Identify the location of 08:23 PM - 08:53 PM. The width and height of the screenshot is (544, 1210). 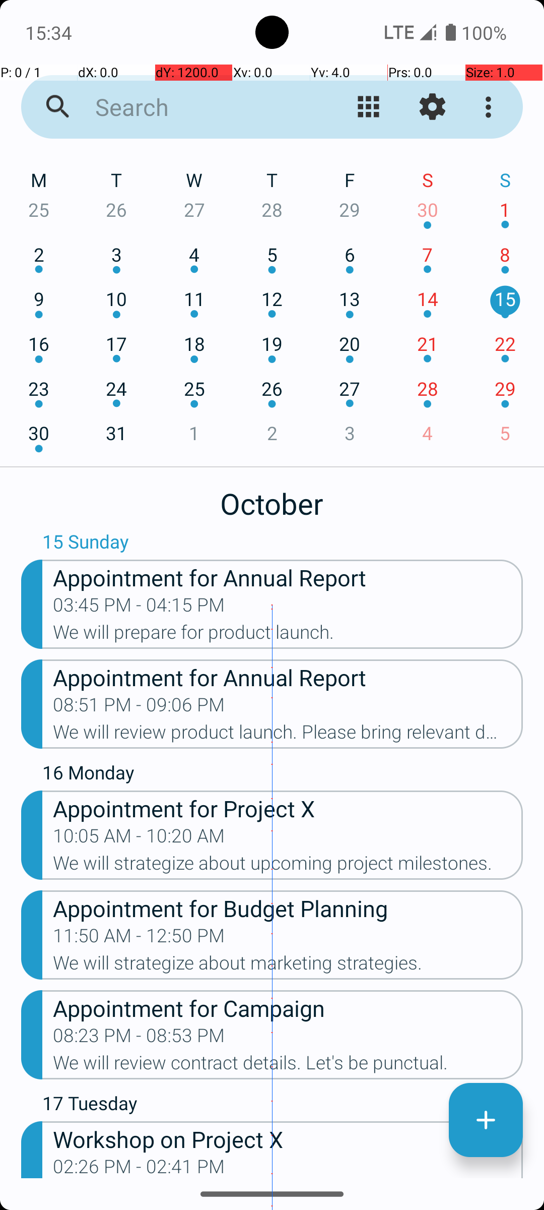
(139, 1039).